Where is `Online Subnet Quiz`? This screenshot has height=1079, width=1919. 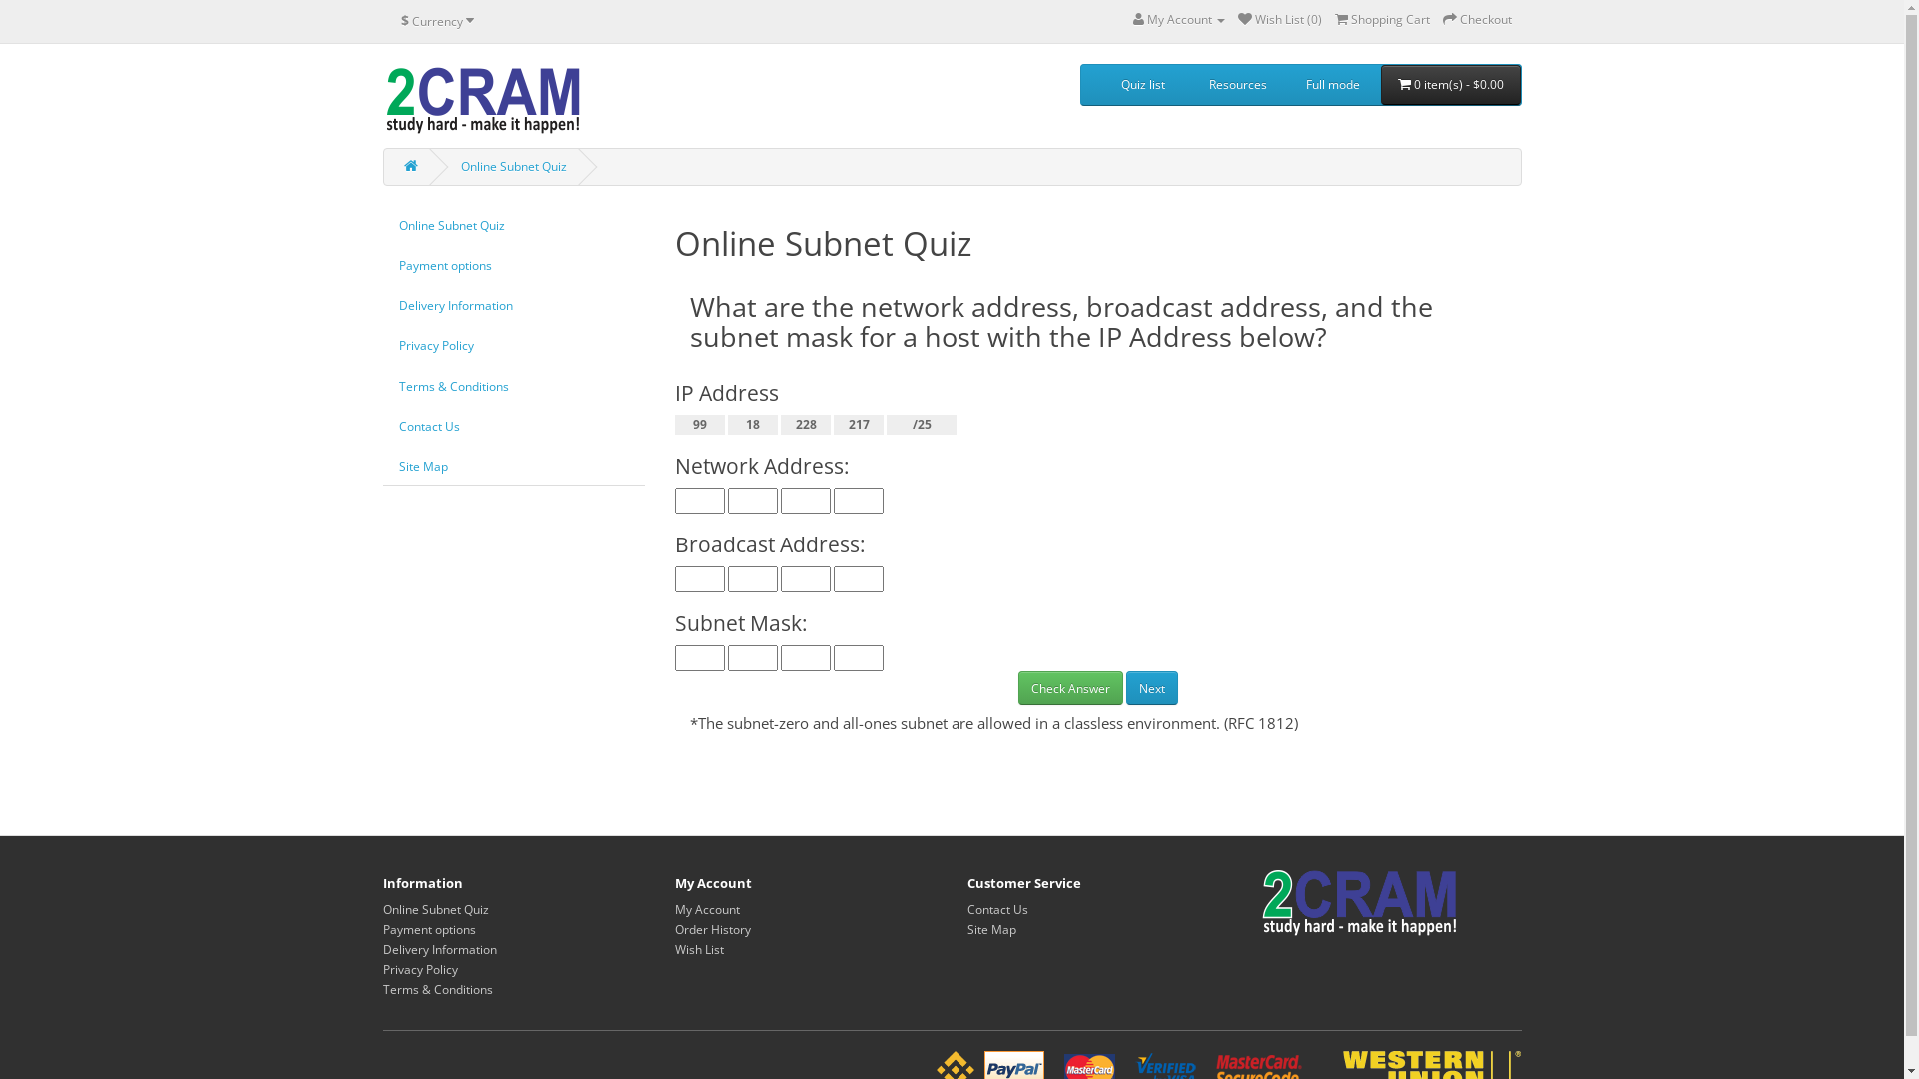
Online Subnet Quiz is located at coordinates (435, 909).